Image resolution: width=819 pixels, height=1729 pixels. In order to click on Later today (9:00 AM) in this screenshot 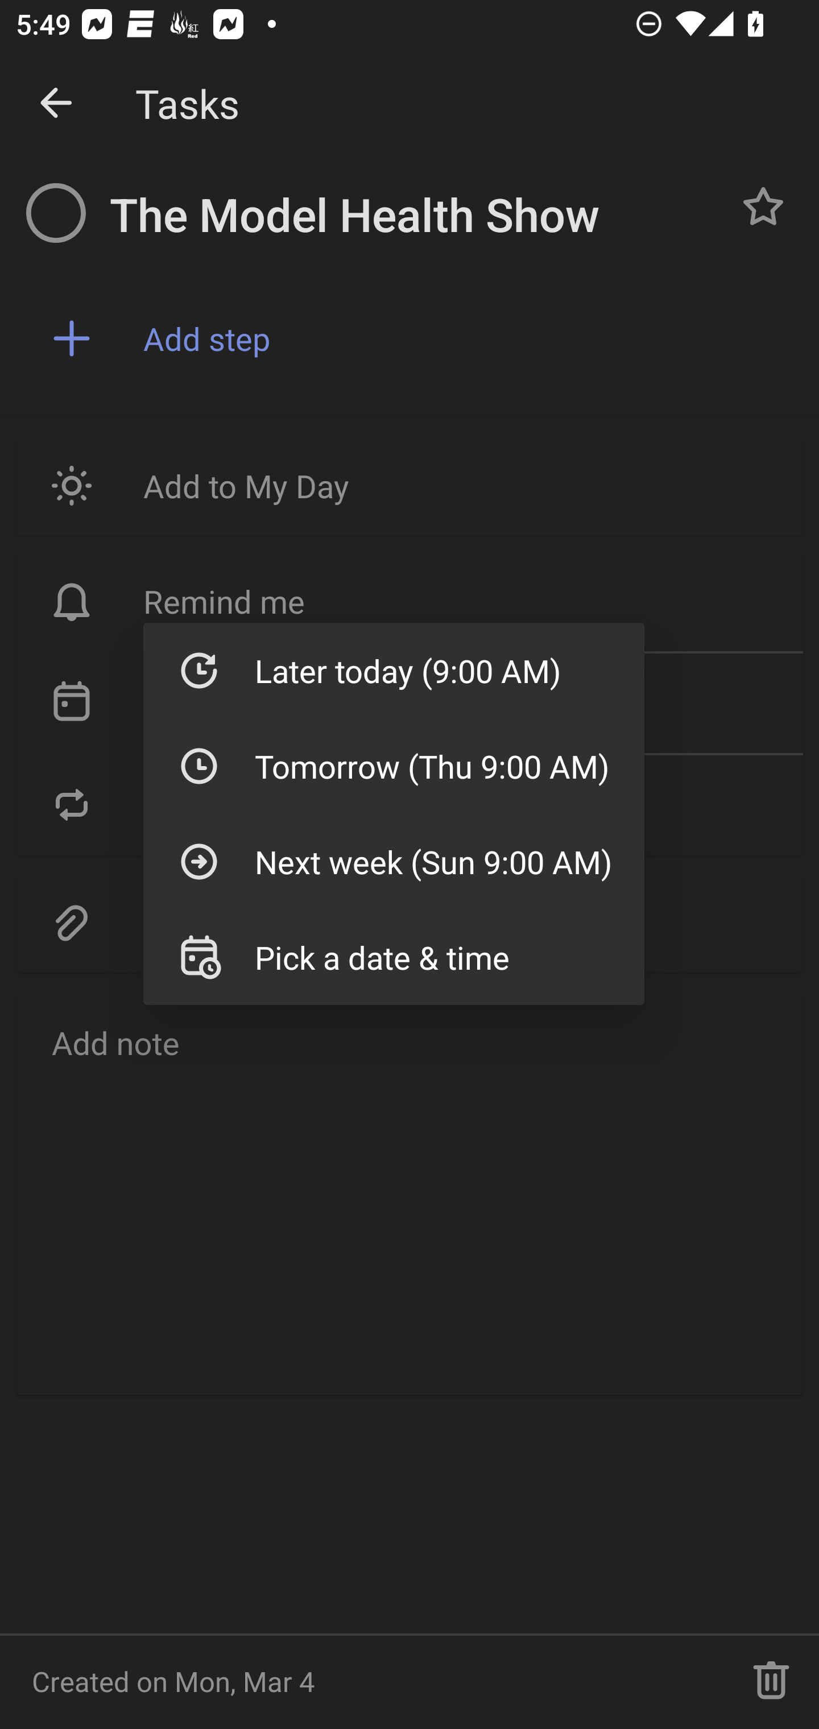, I will do `click(394, 670)`.